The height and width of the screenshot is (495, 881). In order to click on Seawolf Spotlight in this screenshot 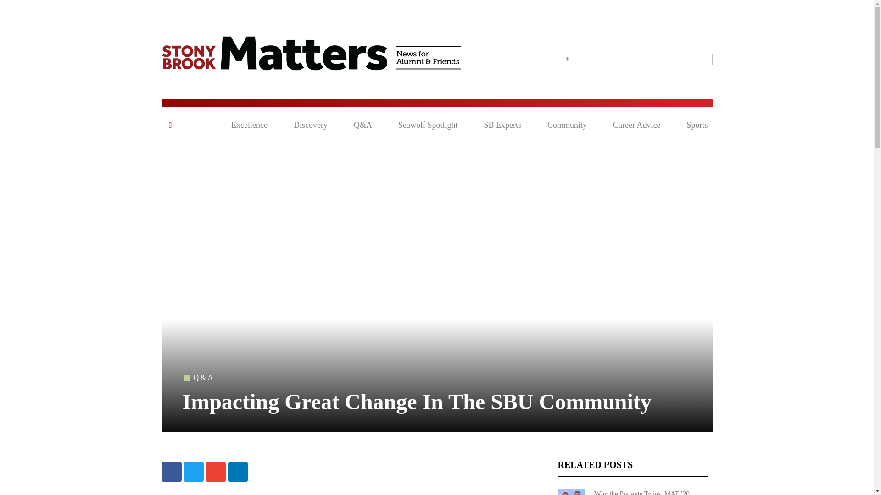, I will do `click(428, 125)`.